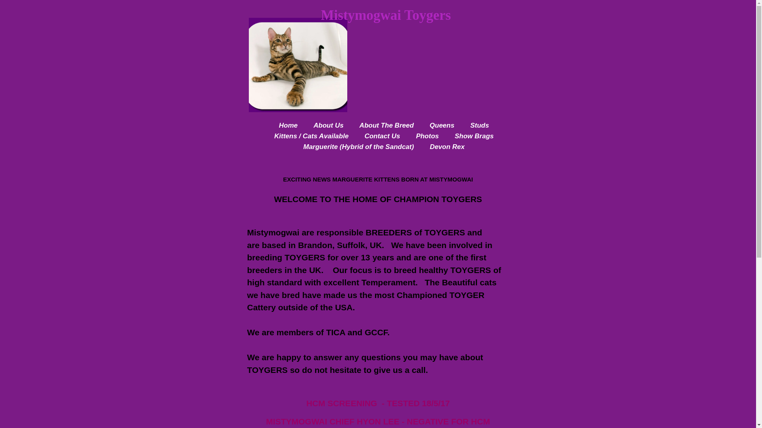 This screenshot has height=428, width=762. I want to click on Show Brags, so click(474, 136).